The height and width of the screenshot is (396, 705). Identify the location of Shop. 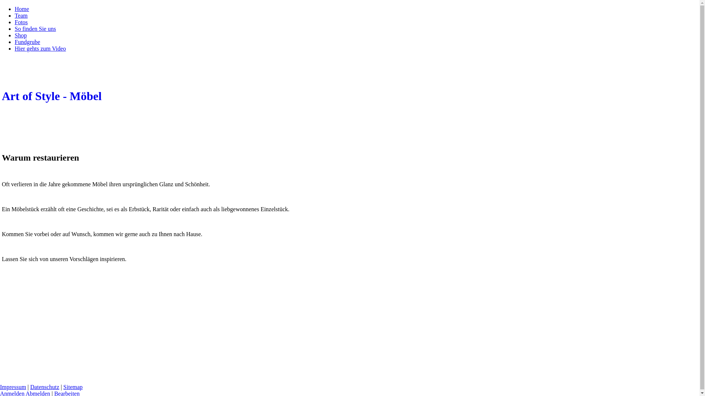
(21, 35).